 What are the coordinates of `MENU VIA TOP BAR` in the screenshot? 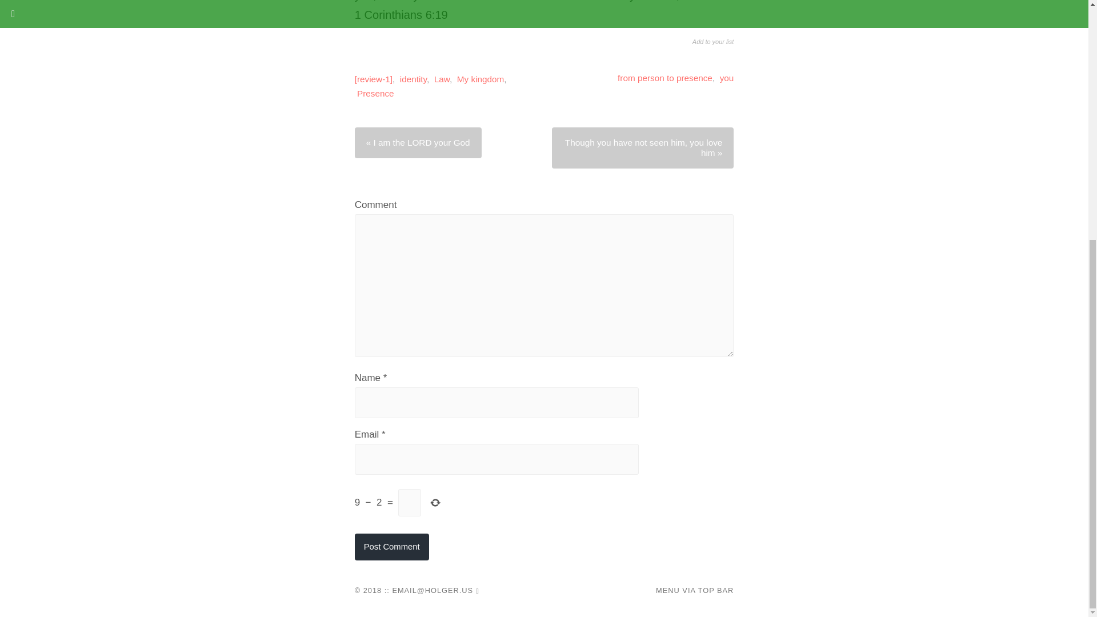 It's located at (695, 590).